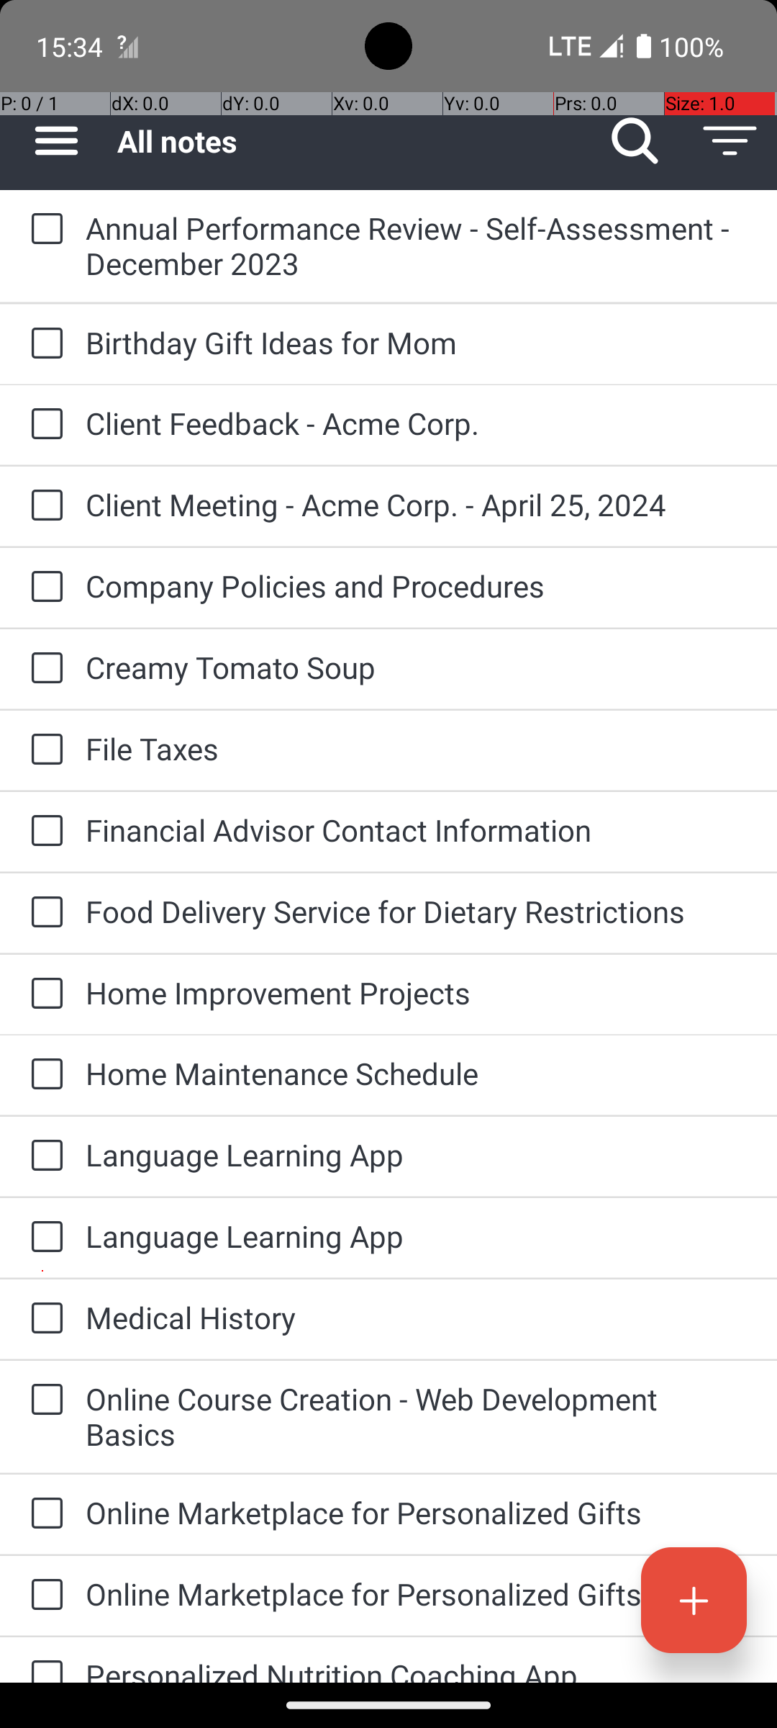 The image size is (777, 1728). Describe the element at coordinates (43, 913) in the screenshot. I see `to-do: Food Delivery Service for Dietary Restrictions` at that location.